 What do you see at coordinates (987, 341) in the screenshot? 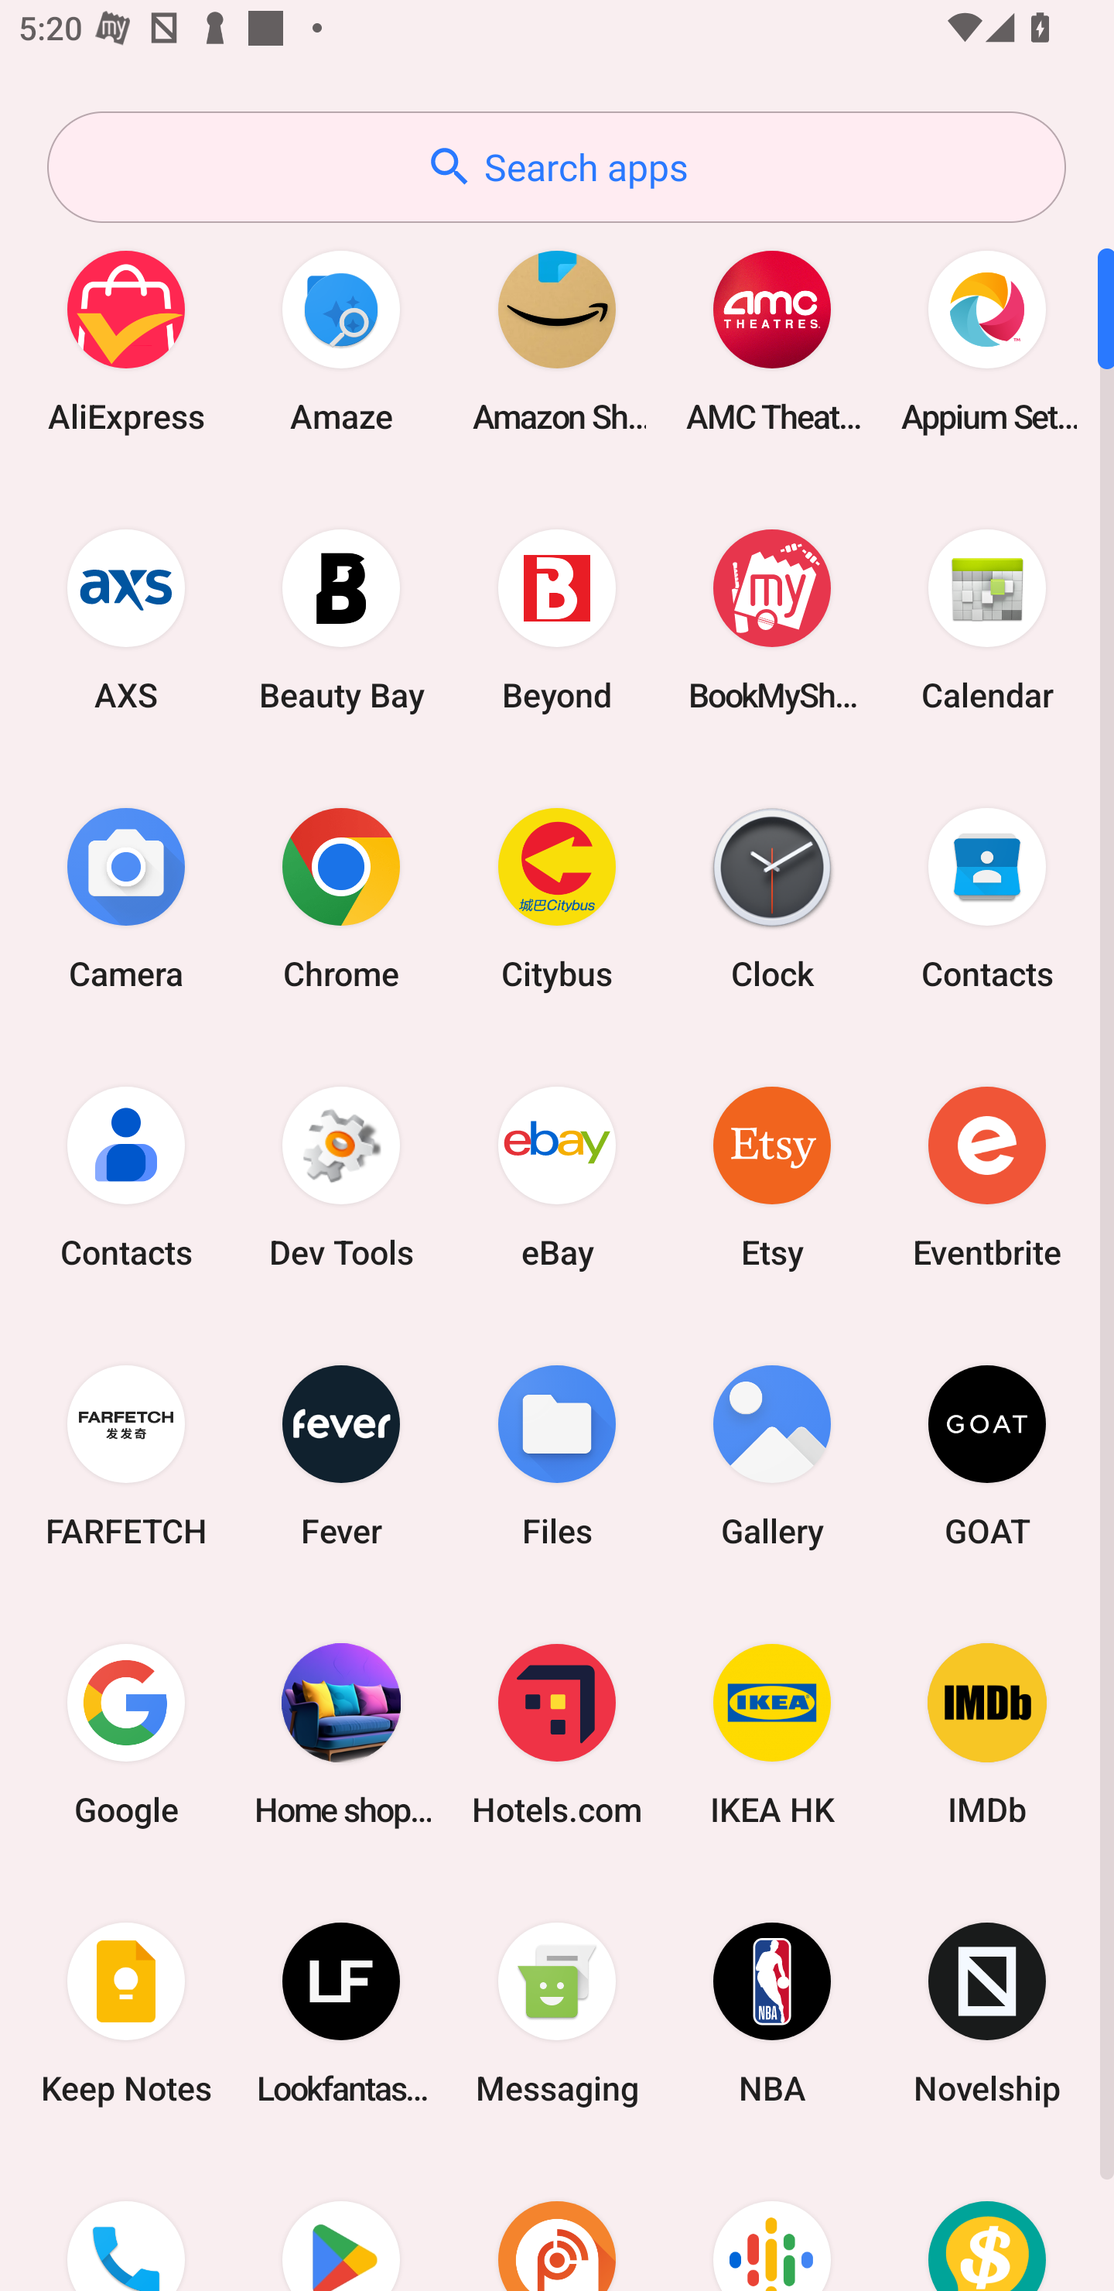
I see `Appium Settings` at bounding box center [987, 341].